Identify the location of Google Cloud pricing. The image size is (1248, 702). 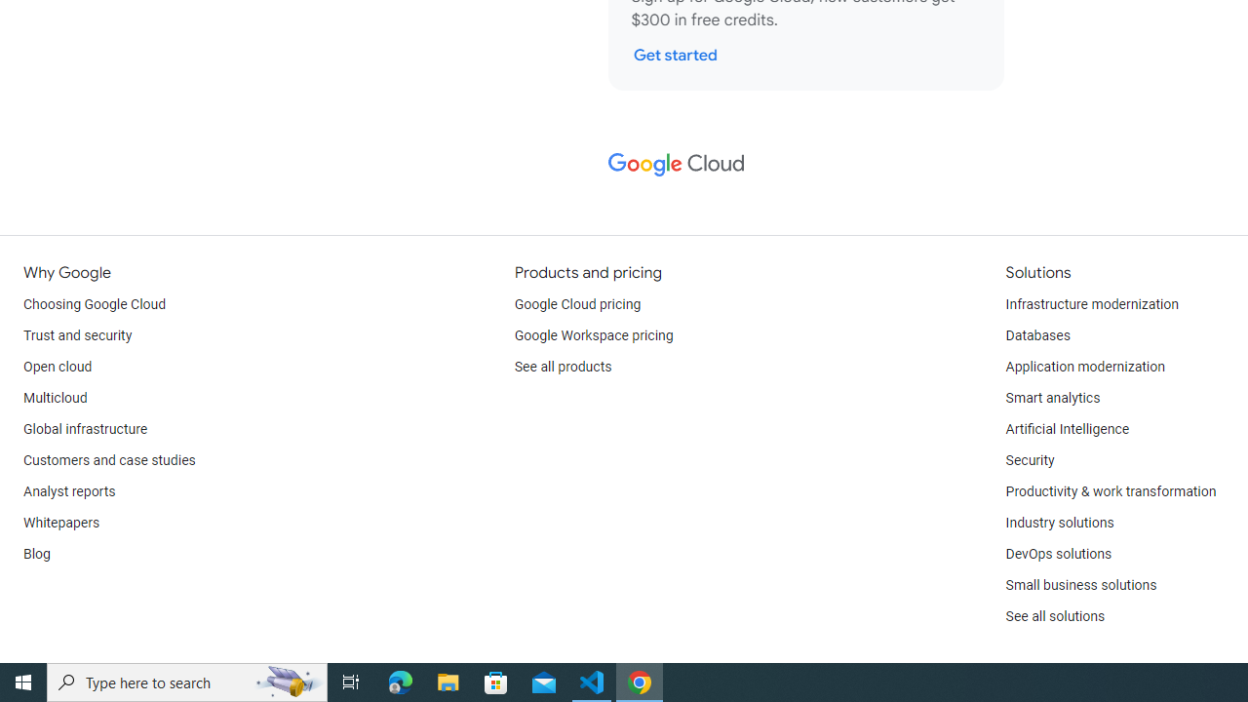
(577, 304).